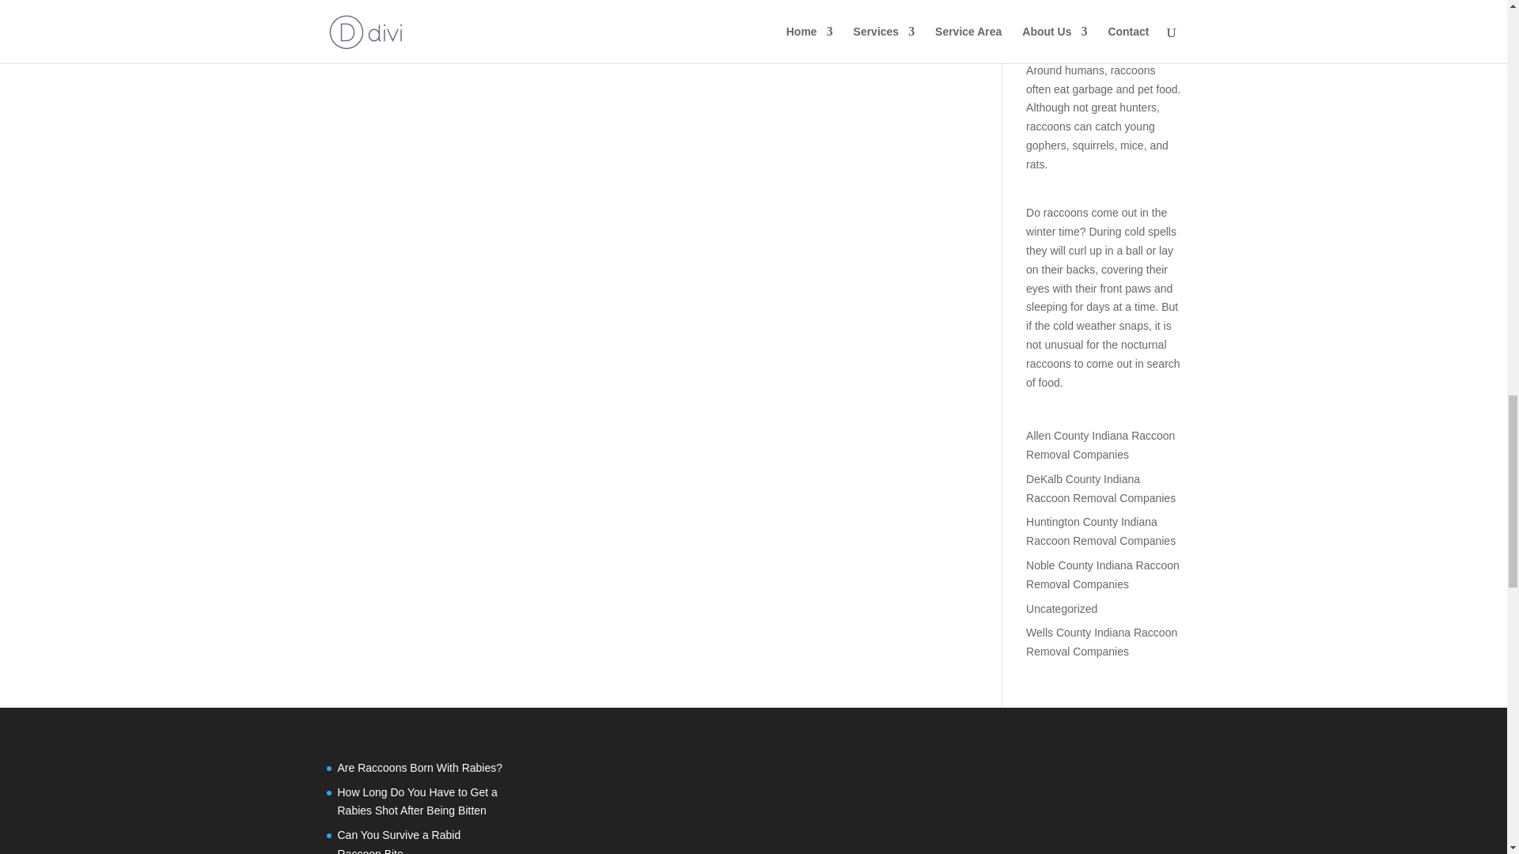 Image resolution: width=1519 pixels, height=854 pixels. What do you see at coordinates (1100, 445) in the screenshot?
I see `Allen County Indiana Raccoon Removal Companies` at bounding box center [1100, 445].